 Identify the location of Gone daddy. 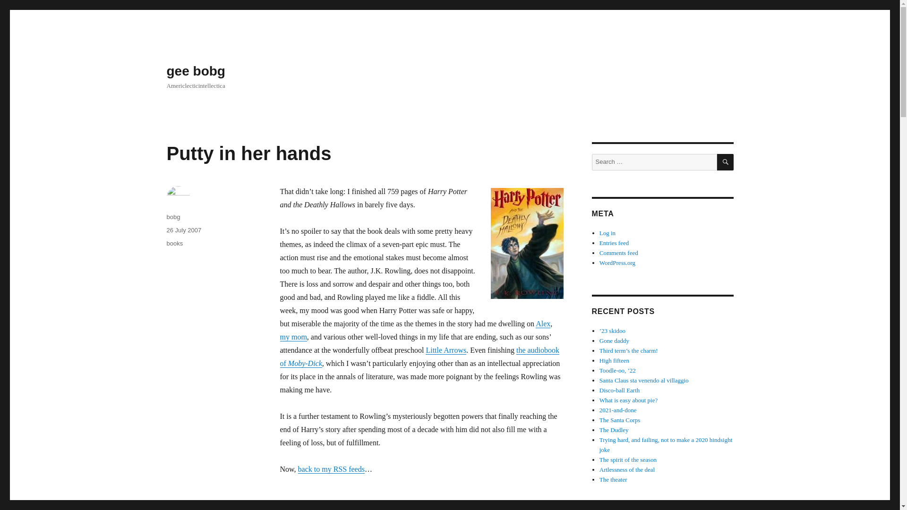
(614, 340).